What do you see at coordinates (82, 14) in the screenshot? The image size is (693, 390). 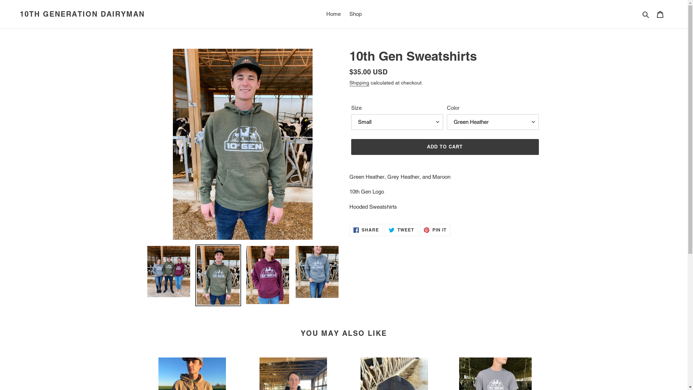 I see `10TH GENERATION DAIRYMAN` at bounding box center [82, 14].